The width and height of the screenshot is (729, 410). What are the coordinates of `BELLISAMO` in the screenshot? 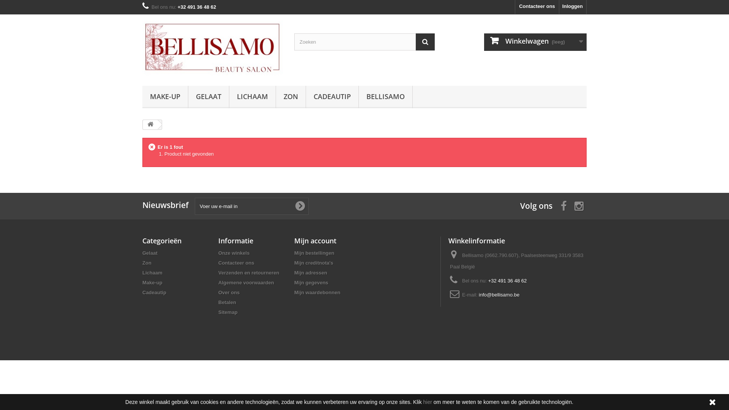 It's located at (386, 97).